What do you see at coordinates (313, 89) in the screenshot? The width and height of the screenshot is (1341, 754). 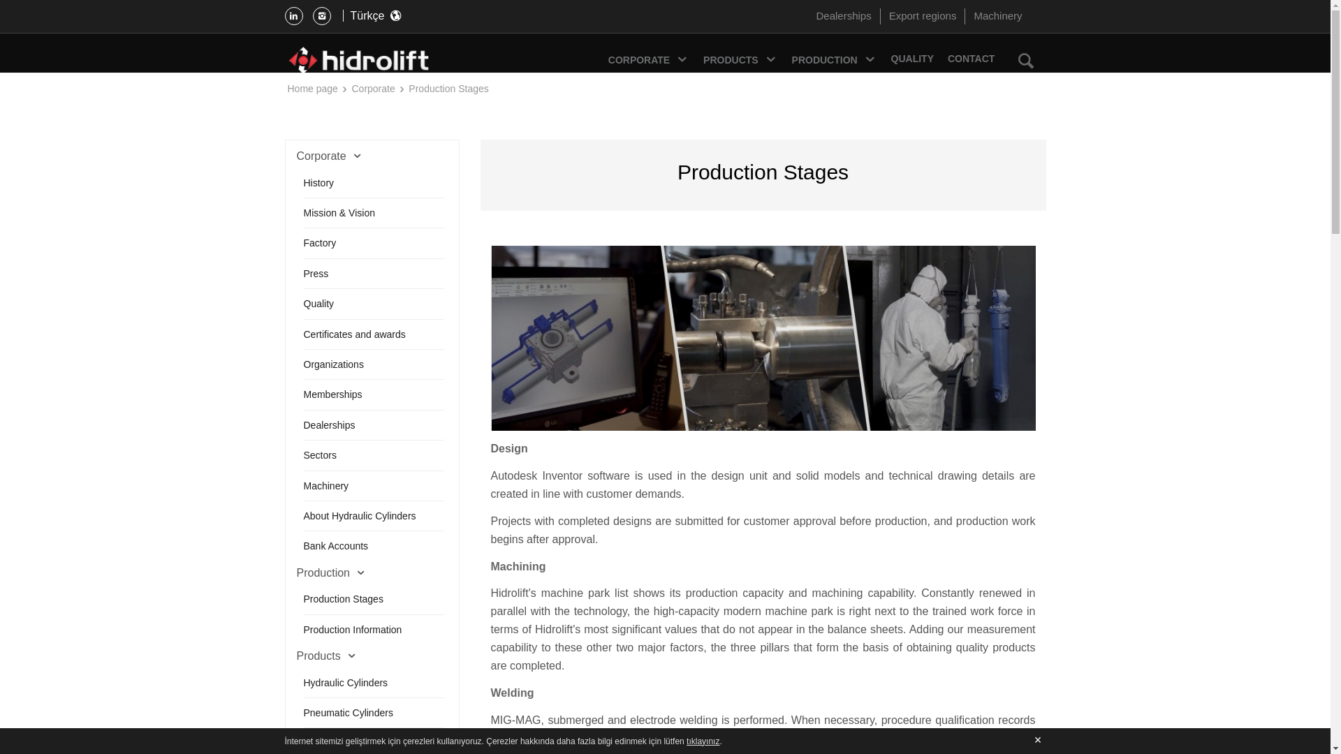 I see `Home page` at bounding box center [313, 89].